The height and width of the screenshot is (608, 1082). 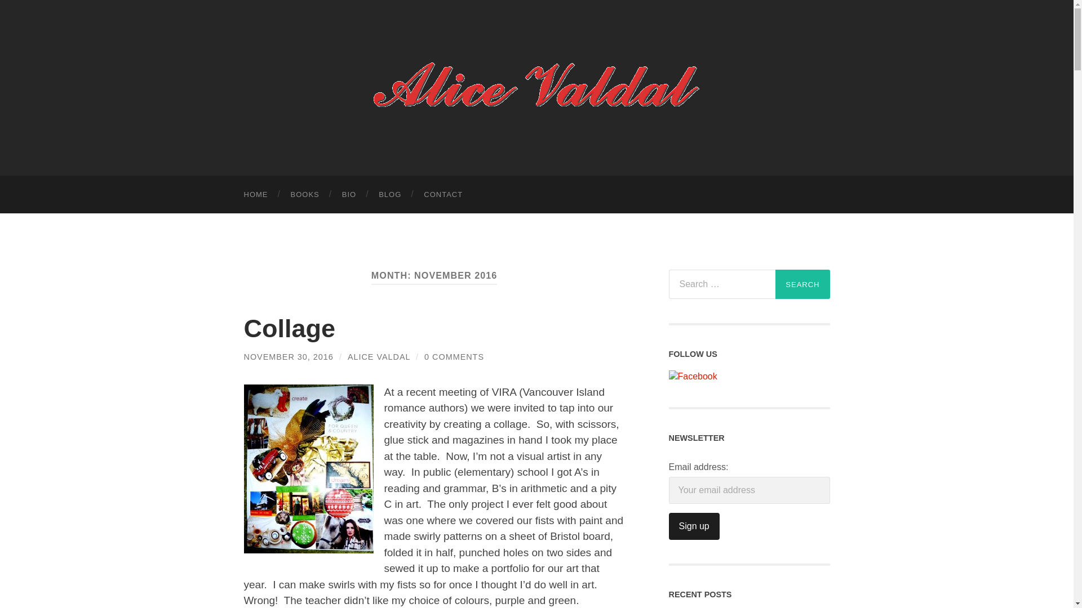 What do you see at coordinates (802, 284) in the screenshot?
I see `Search` at bounding box center [802, 284].